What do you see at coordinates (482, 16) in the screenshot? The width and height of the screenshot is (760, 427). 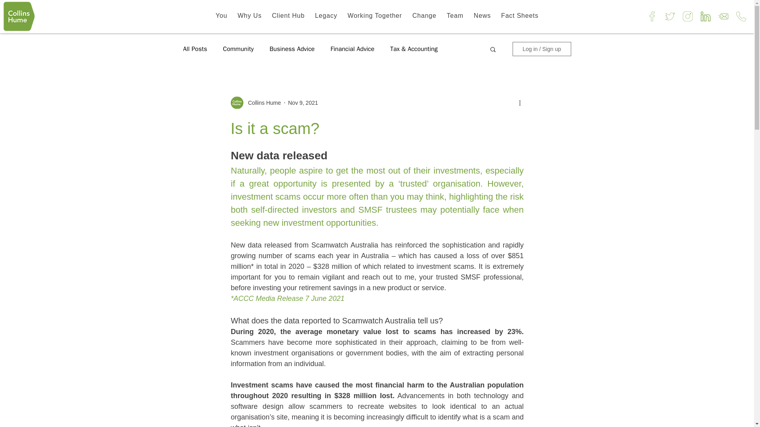 I see `News` at bounding box center [482, 16].